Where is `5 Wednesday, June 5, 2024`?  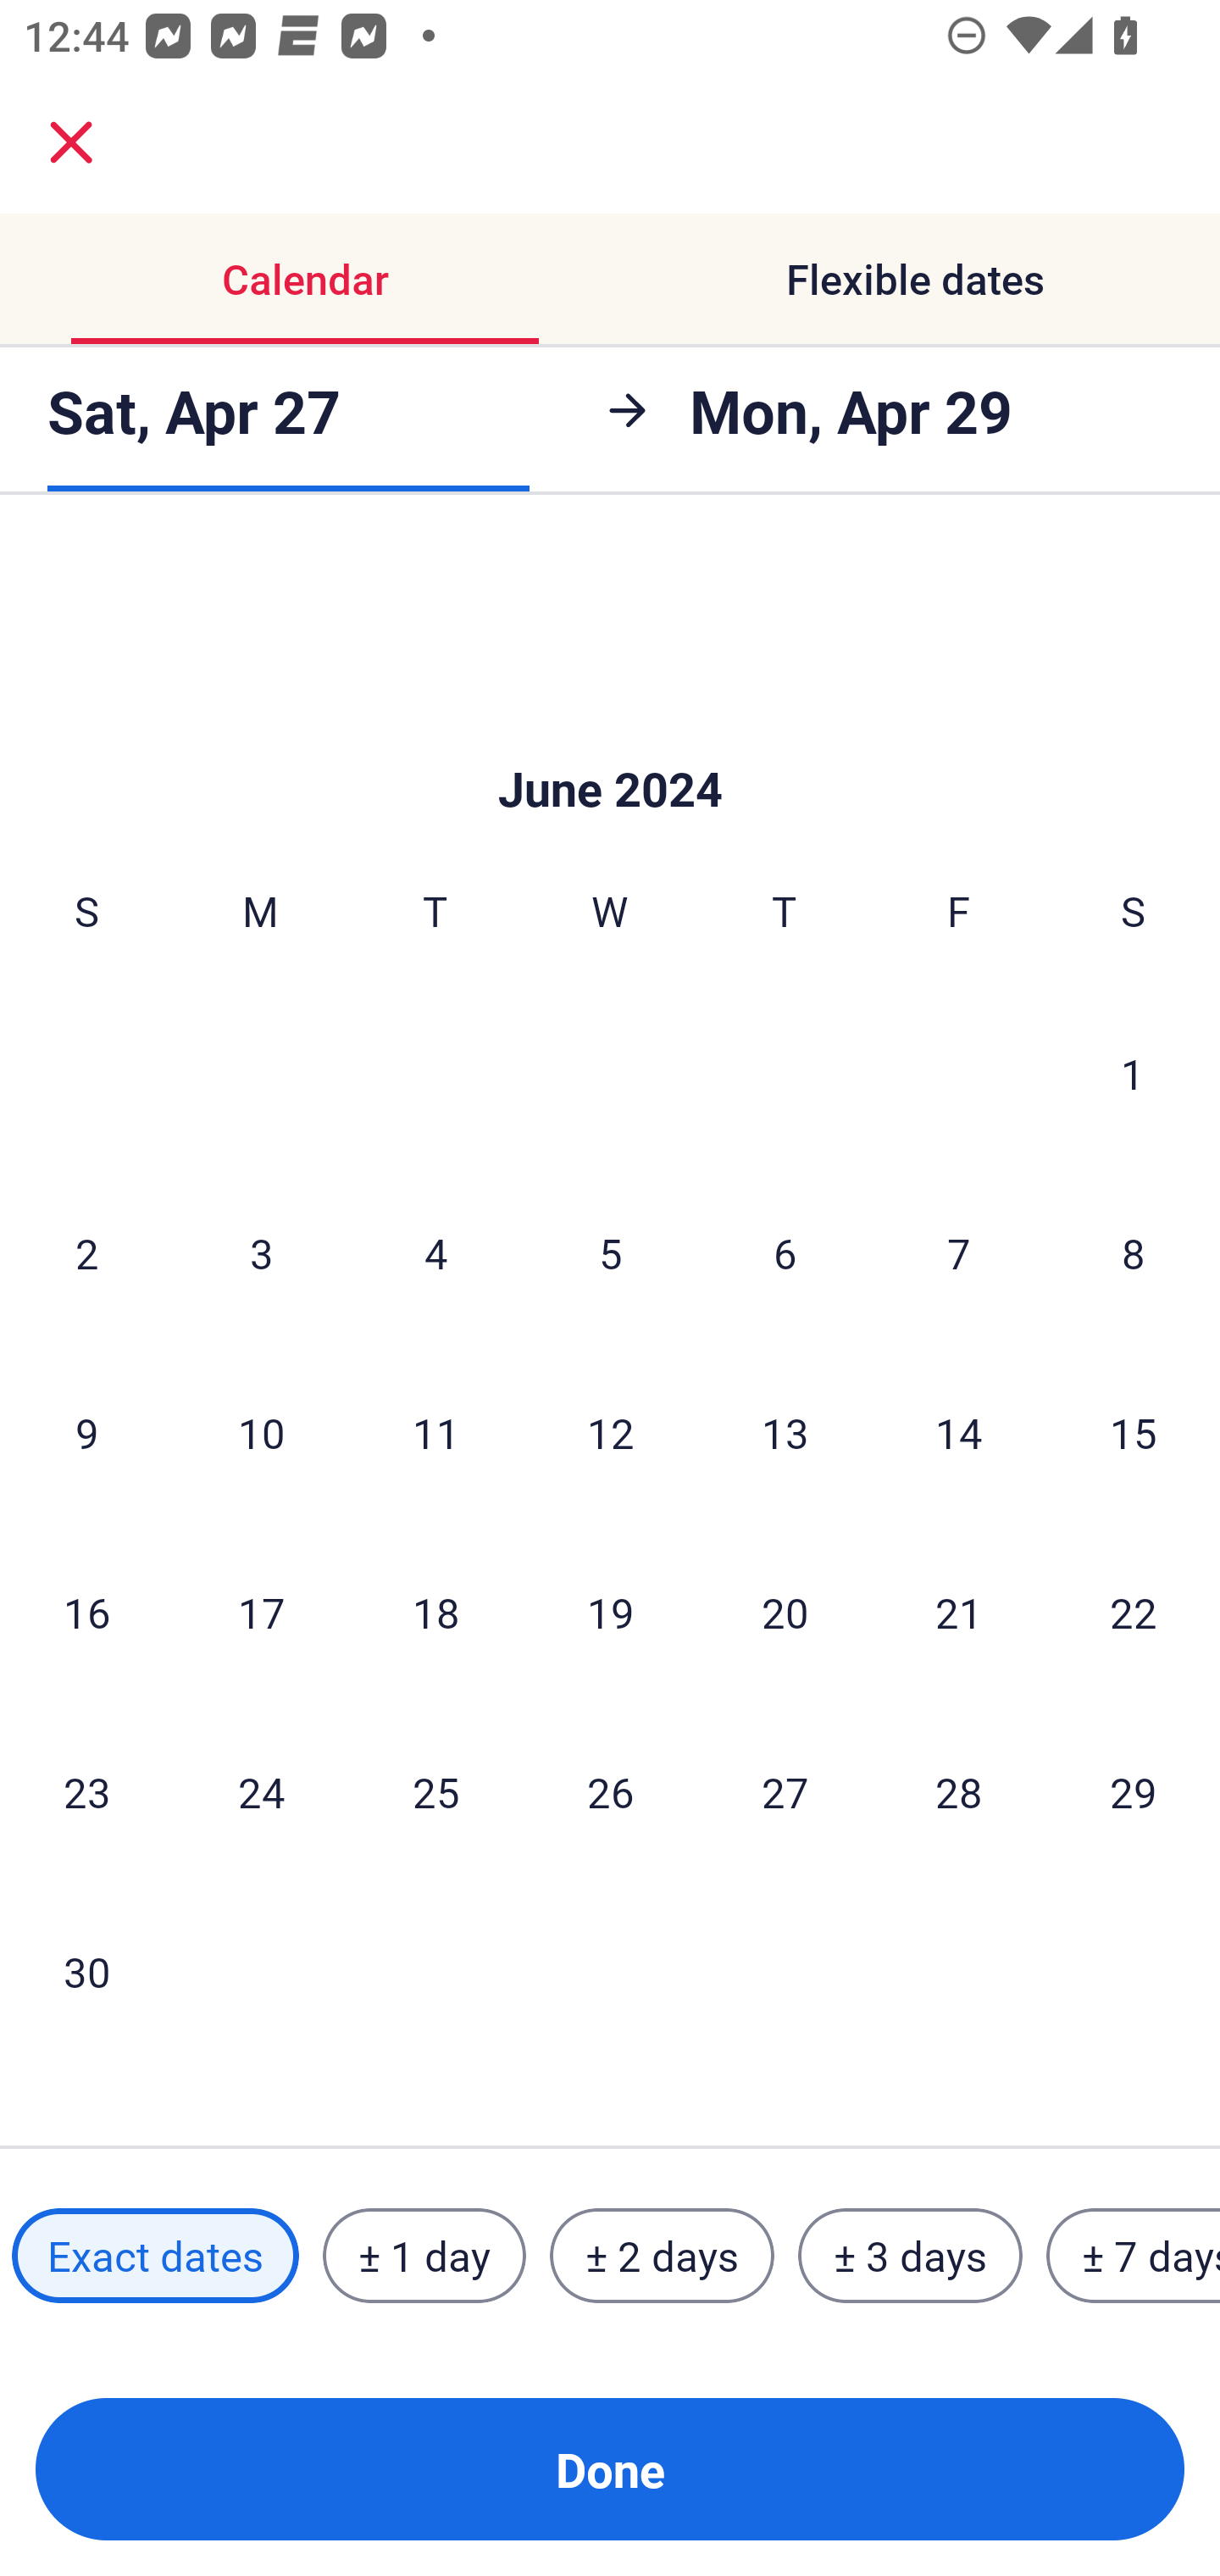 5 Wednesday, June 5, 2024 is located at coordinates (610, 1252).